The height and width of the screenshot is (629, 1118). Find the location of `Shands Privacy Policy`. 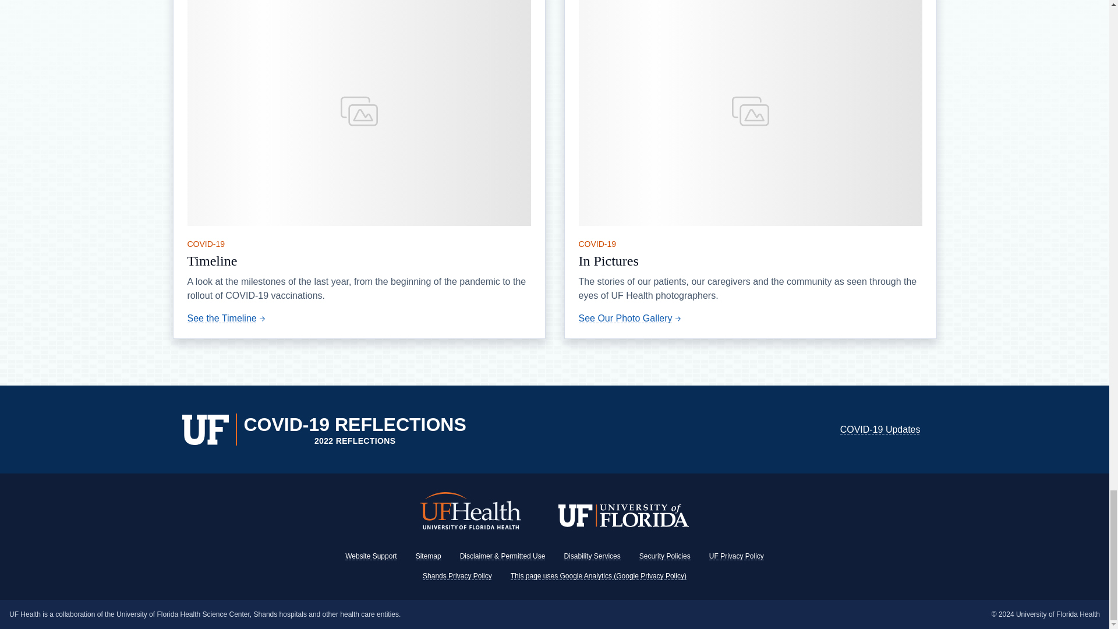

Shands Privacy Policy is located at coordinates (457, 575).